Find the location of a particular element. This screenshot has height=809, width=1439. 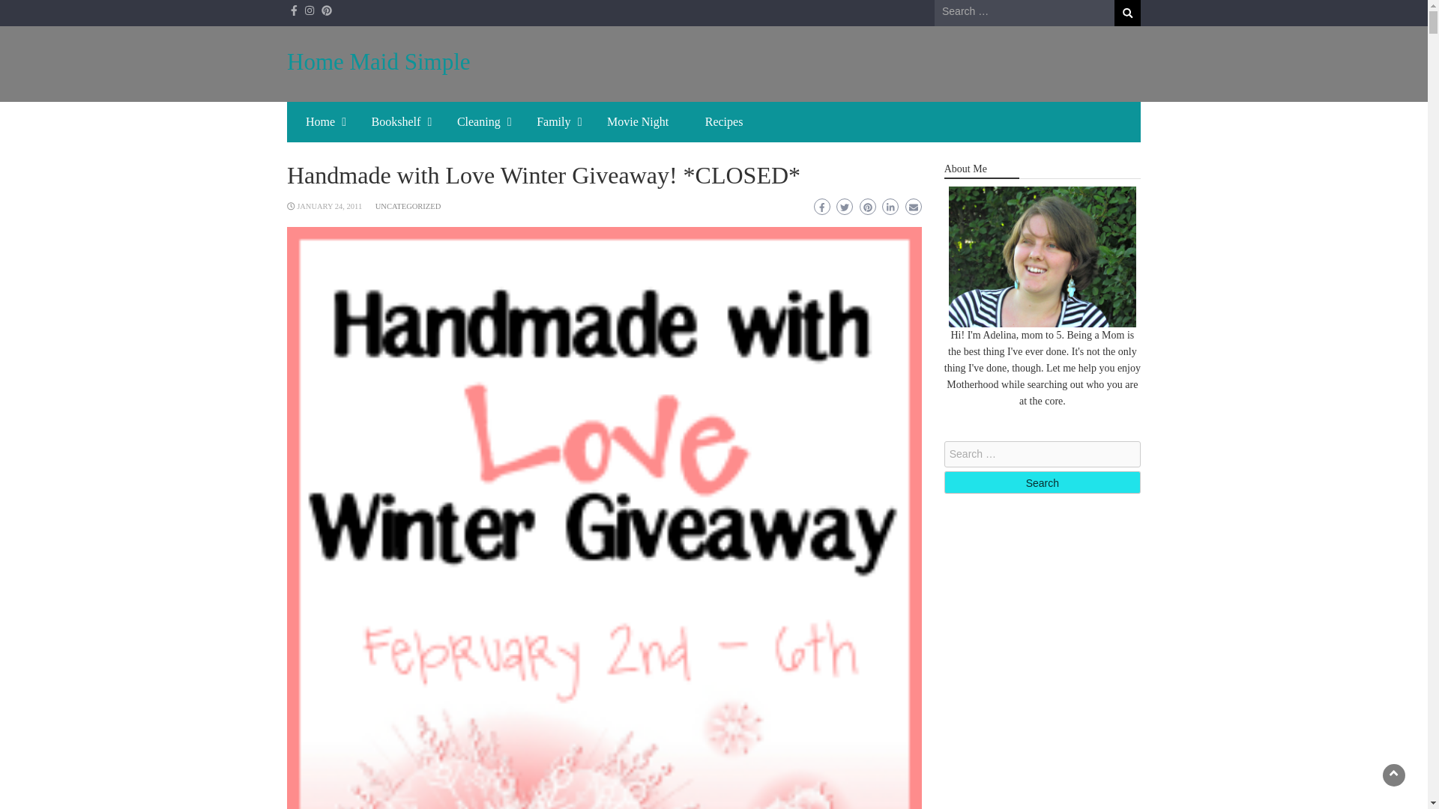

Family is located at coordinates (553, 122).